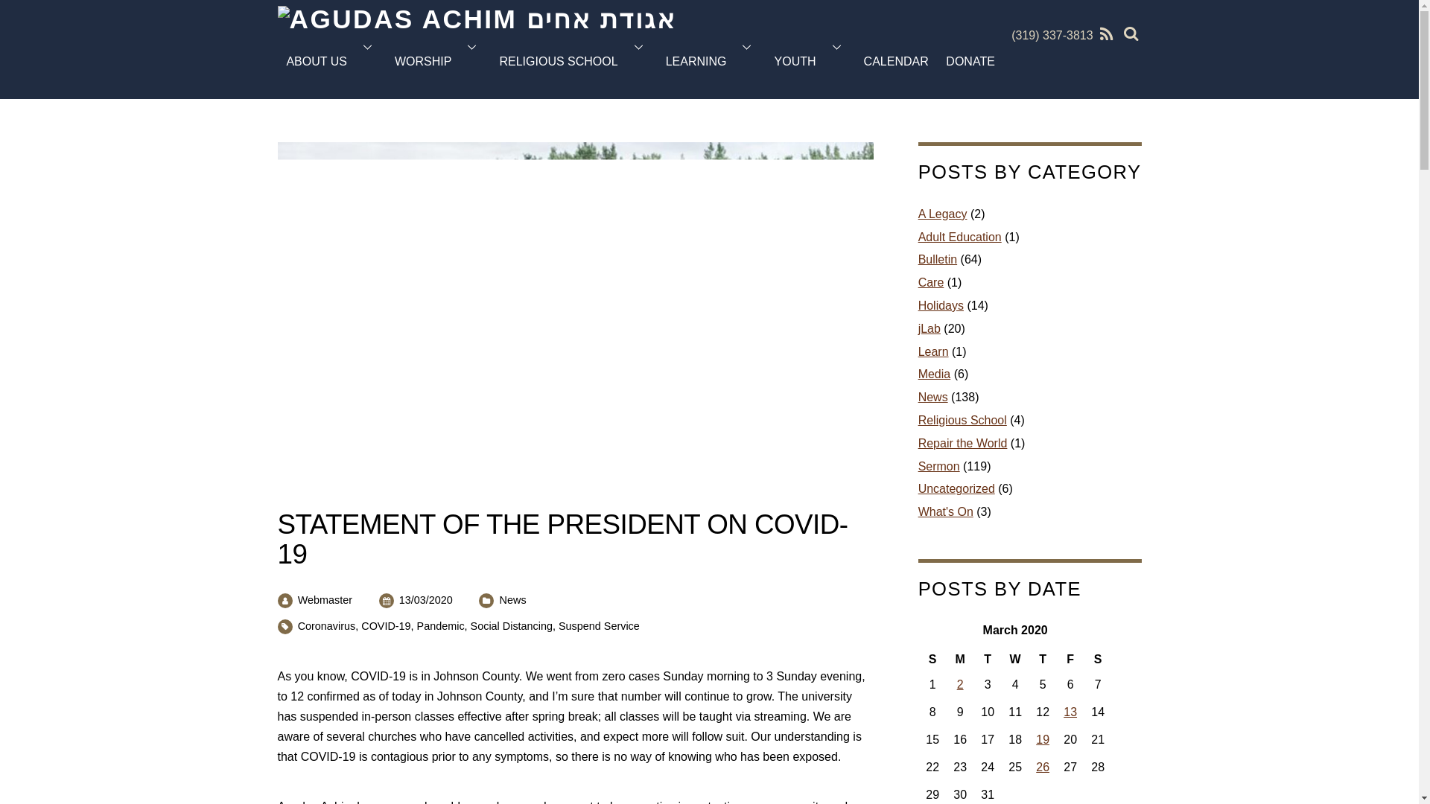 The width and height of the screenshot is (1430, 804). I want to click on Search, so click(1129, 33).